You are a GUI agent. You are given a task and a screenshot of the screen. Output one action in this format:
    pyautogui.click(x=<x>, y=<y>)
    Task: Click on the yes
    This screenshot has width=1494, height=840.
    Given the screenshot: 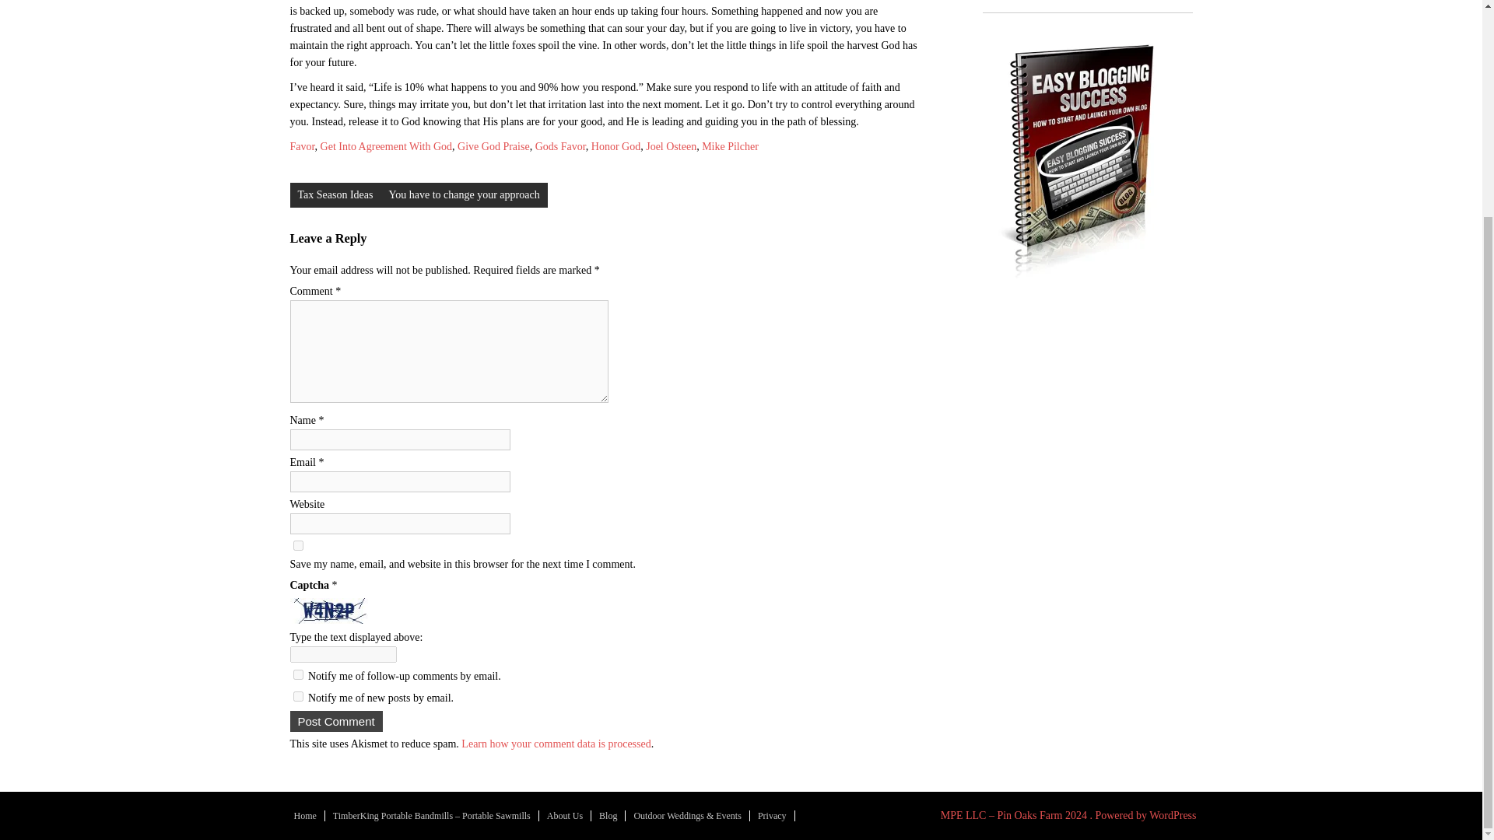 What is the action you would take?
    pyautogui.click(x=297, y=546)
    